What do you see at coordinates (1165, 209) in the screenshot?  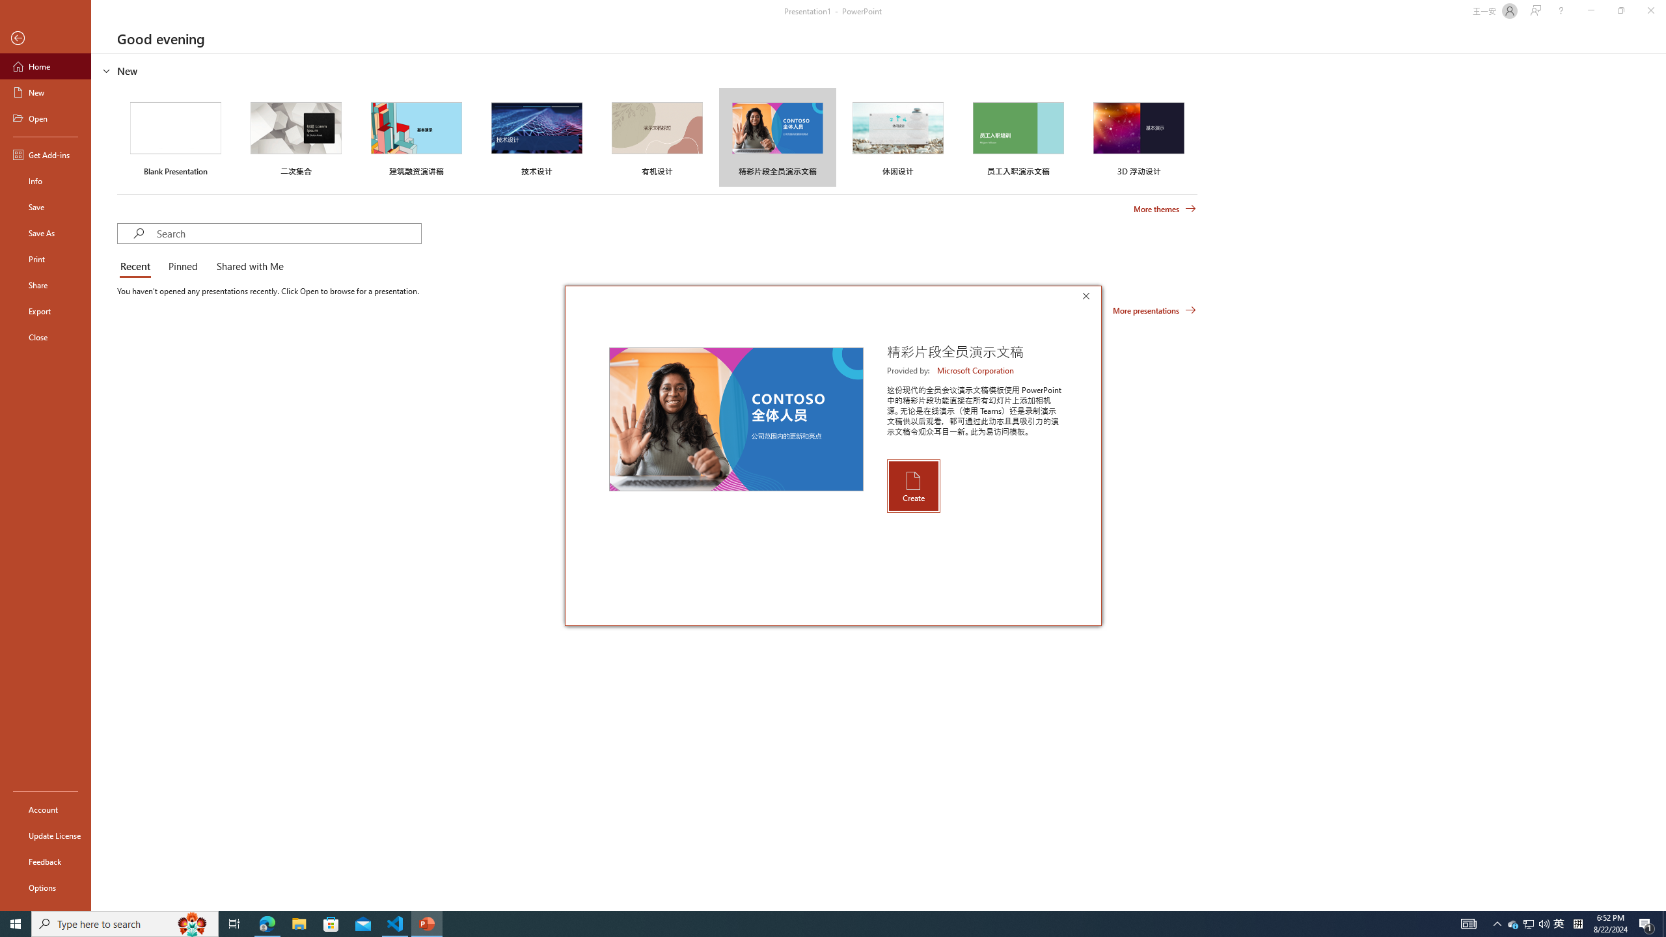 I see `More themes` at bounding box center [1165, 209].